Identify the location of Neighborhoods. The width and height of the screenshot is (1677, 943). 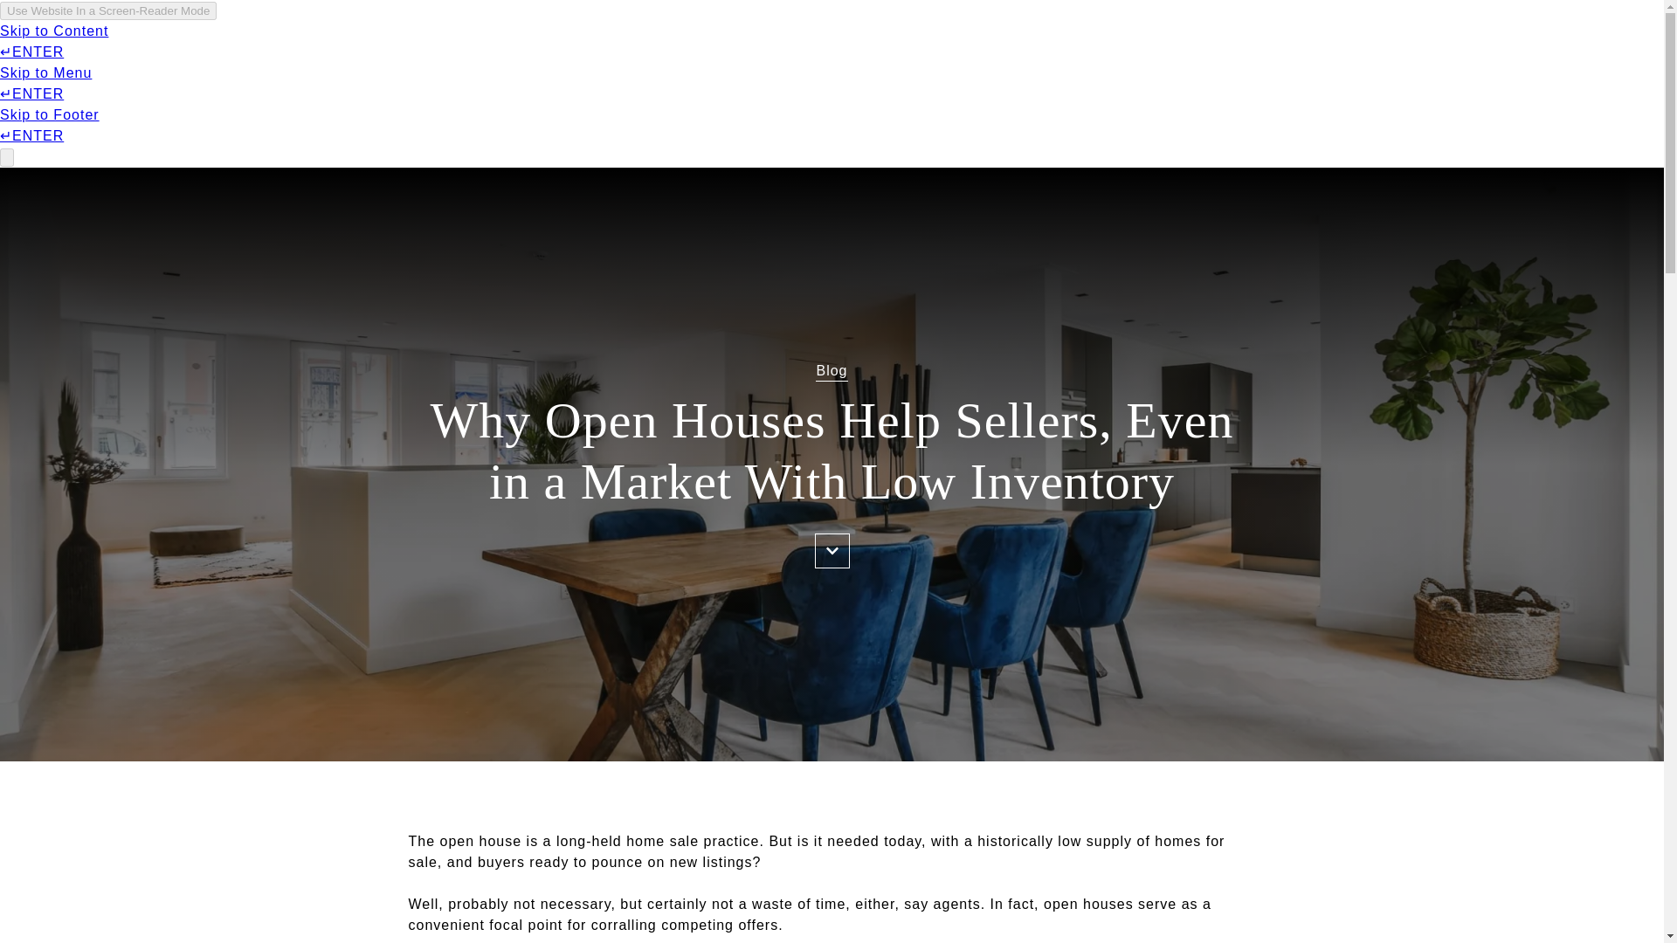
(1291, 49).